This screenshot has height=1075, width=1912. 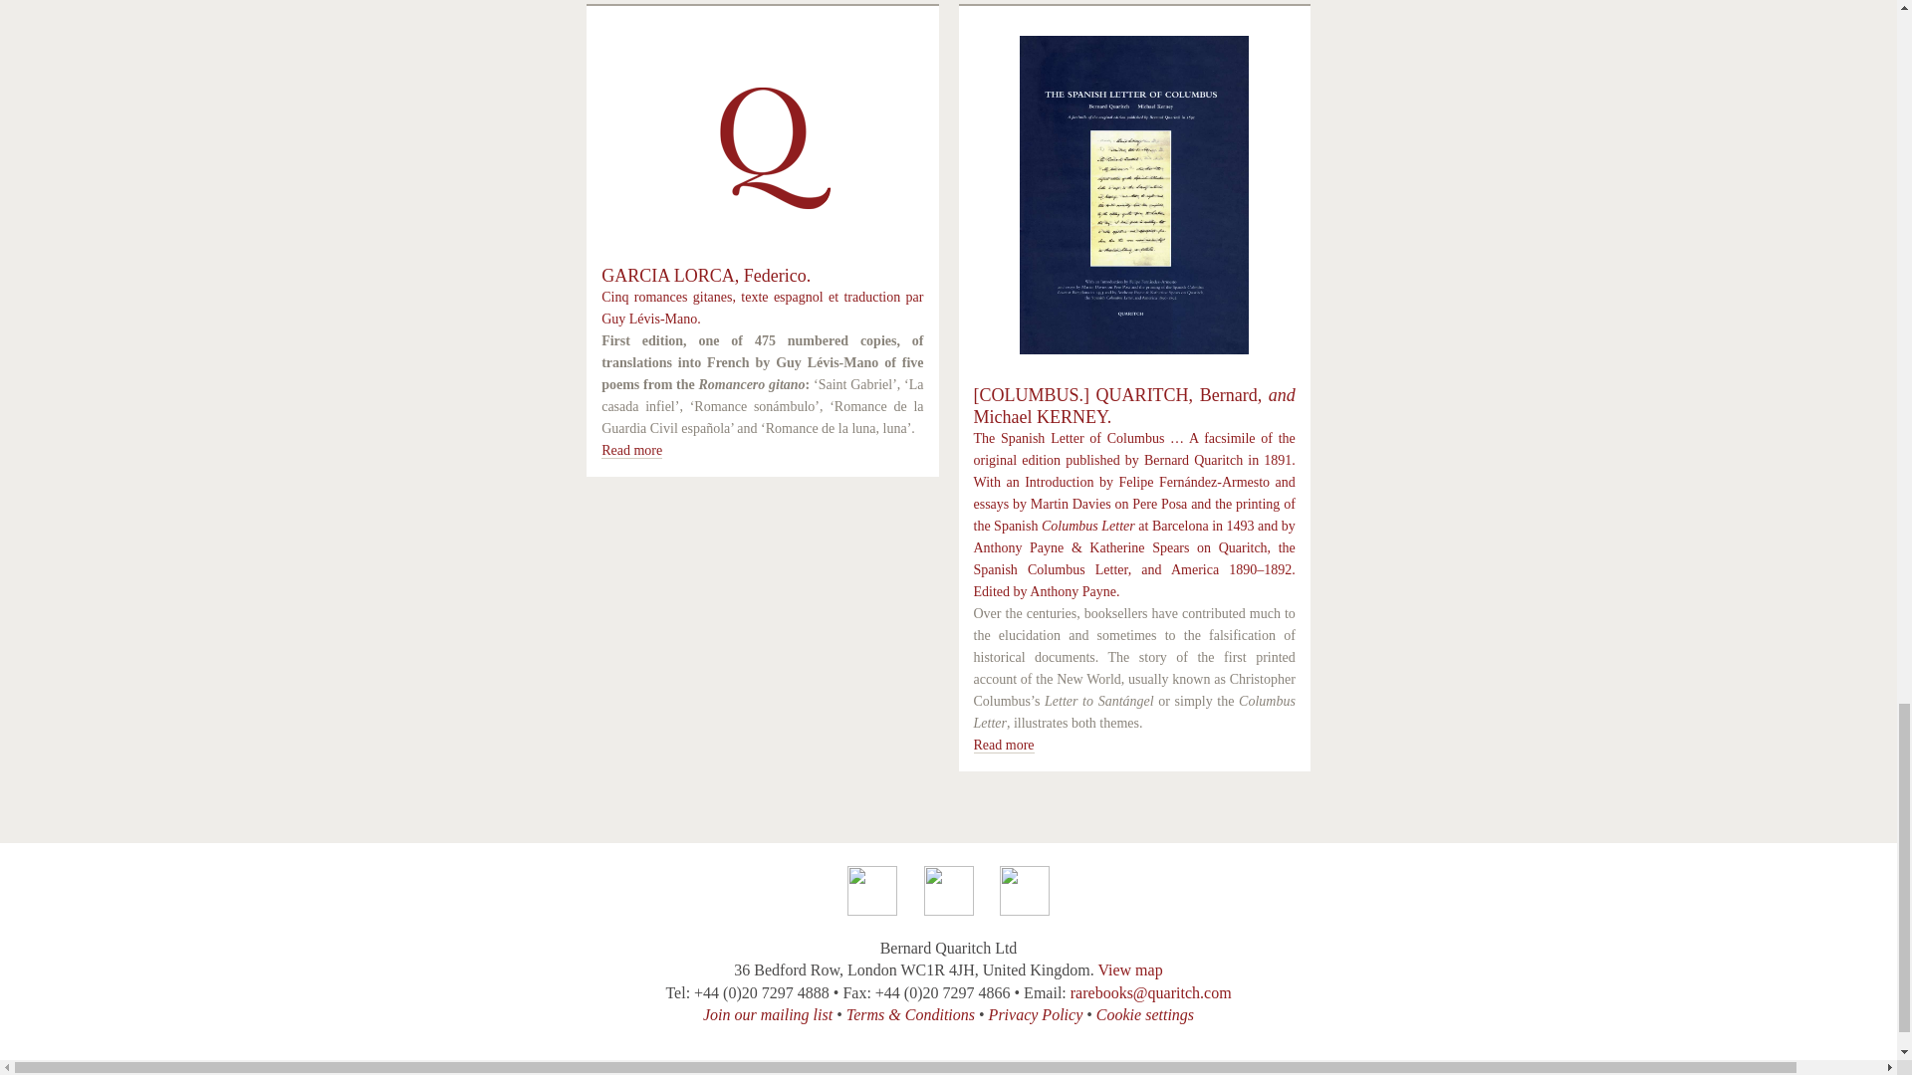 What do you see at coordinates (1004, 745) in the screenshot?
I see `Read more` at bounding box center [1004, 745].